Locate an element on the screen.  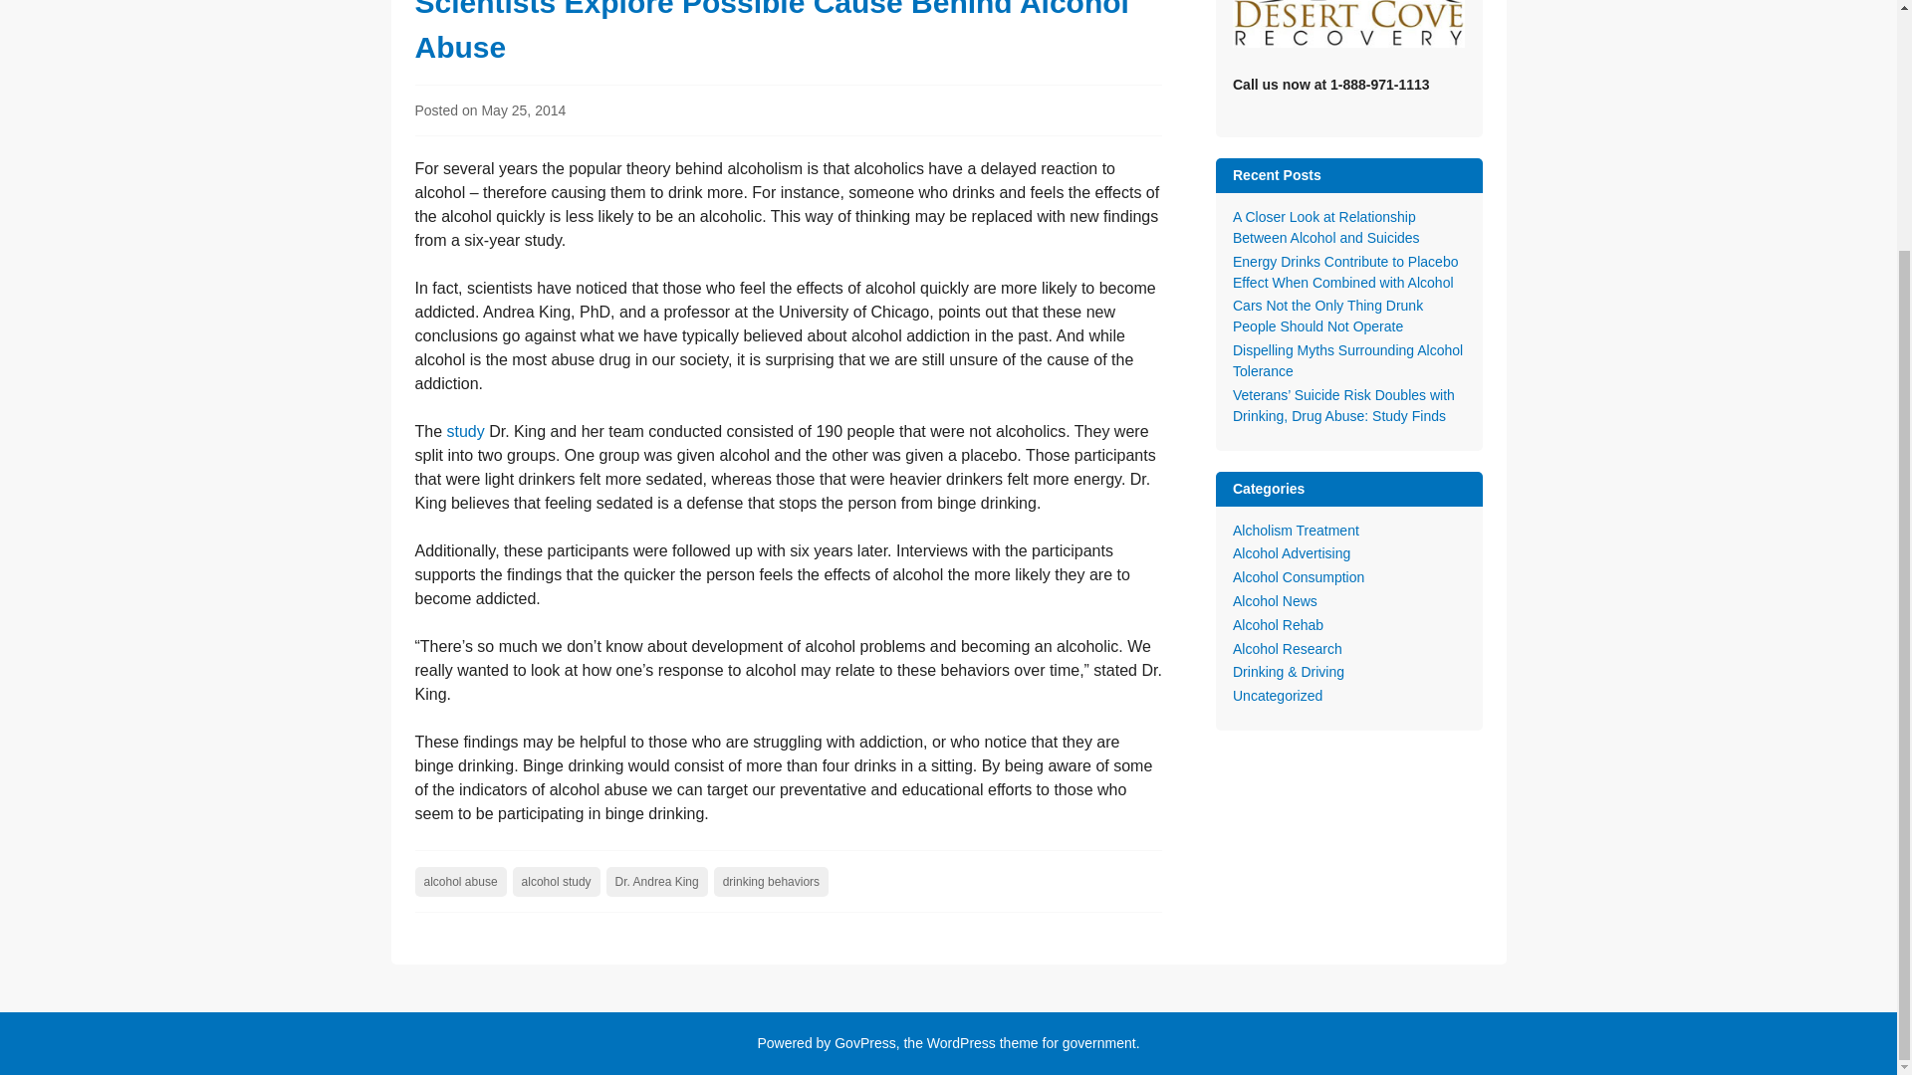
Alcohol Rehab is located at coordinates (1278, 625).